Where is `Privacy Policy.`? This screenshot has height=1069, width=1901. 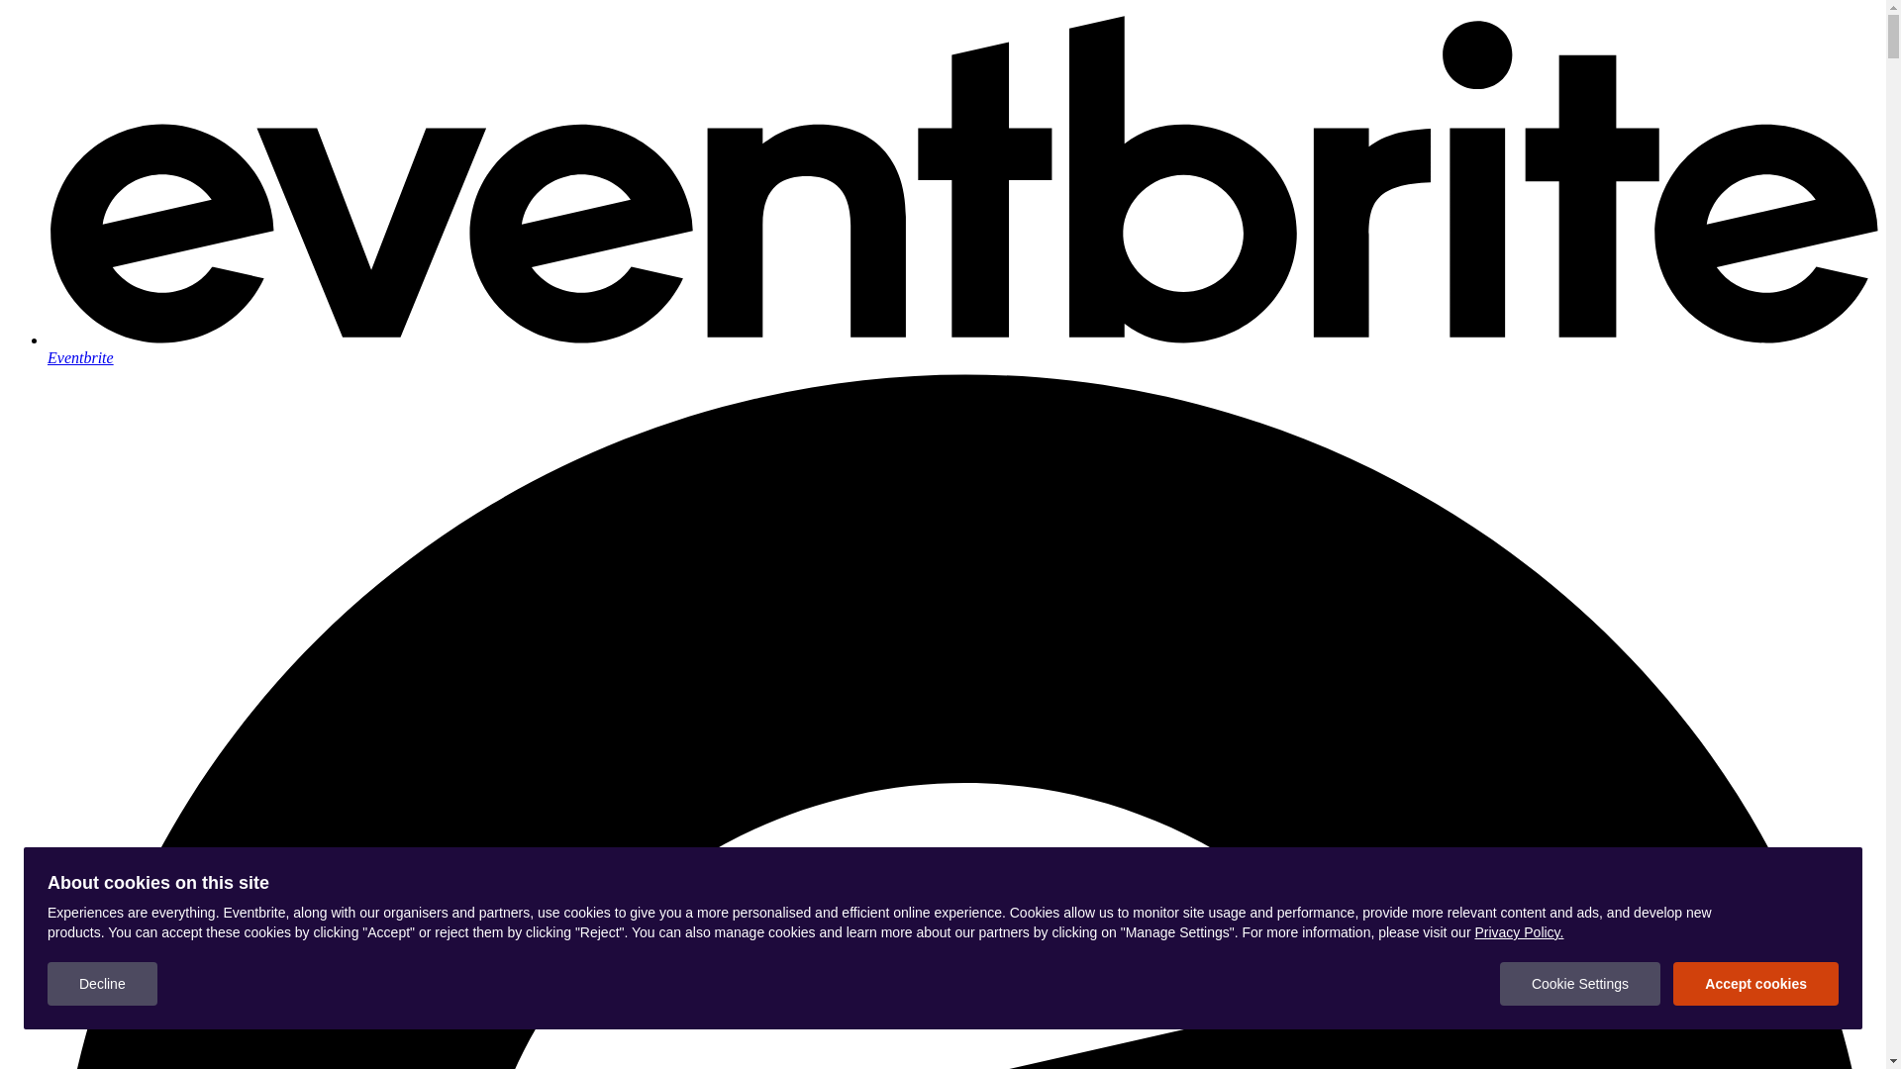 Privacy Policy. is located at coordinates (1519, 932).